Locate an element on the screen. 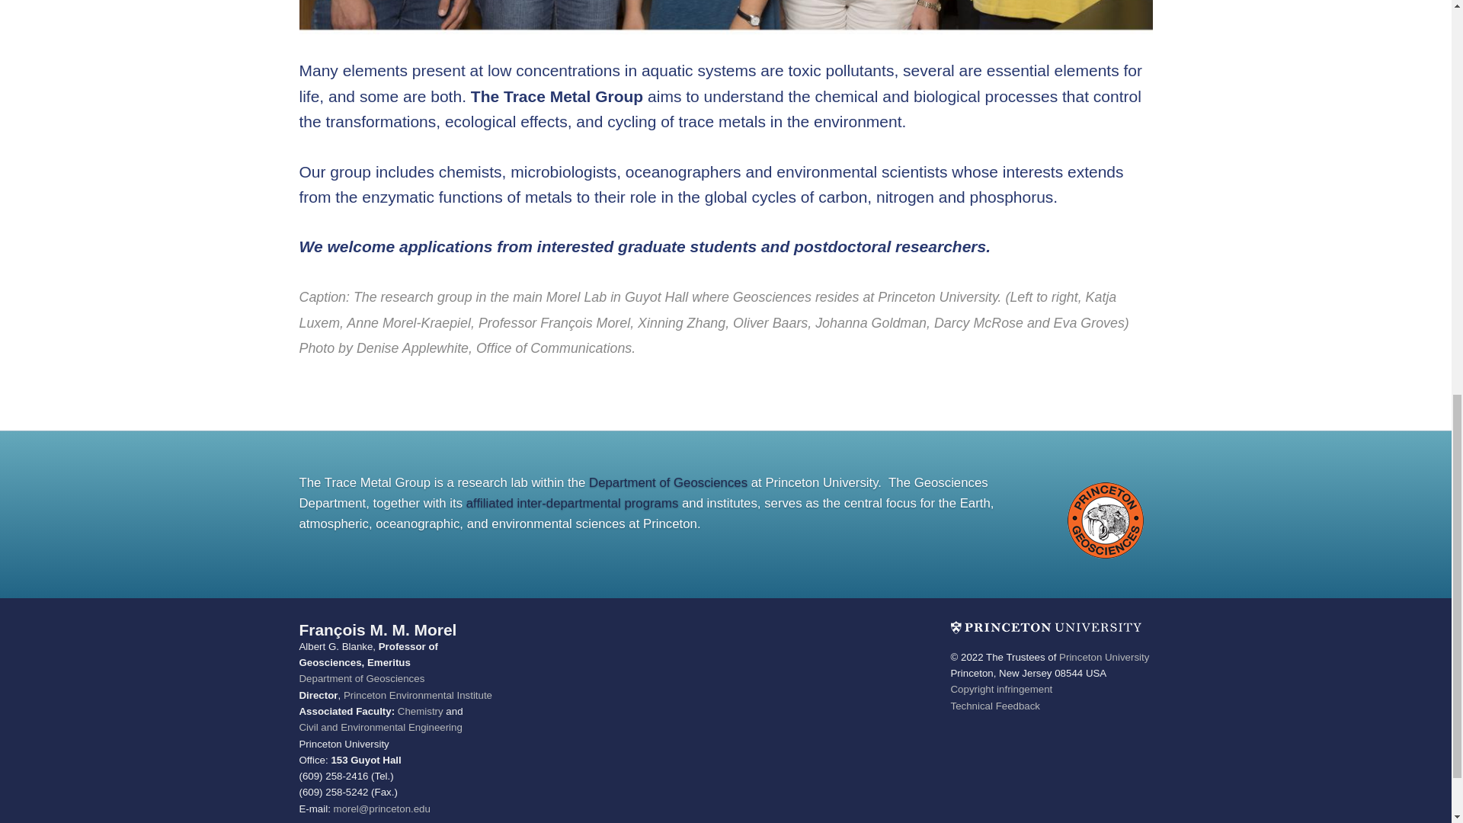  affiliated inter-departmental programs is located at coordinates (572, 503).